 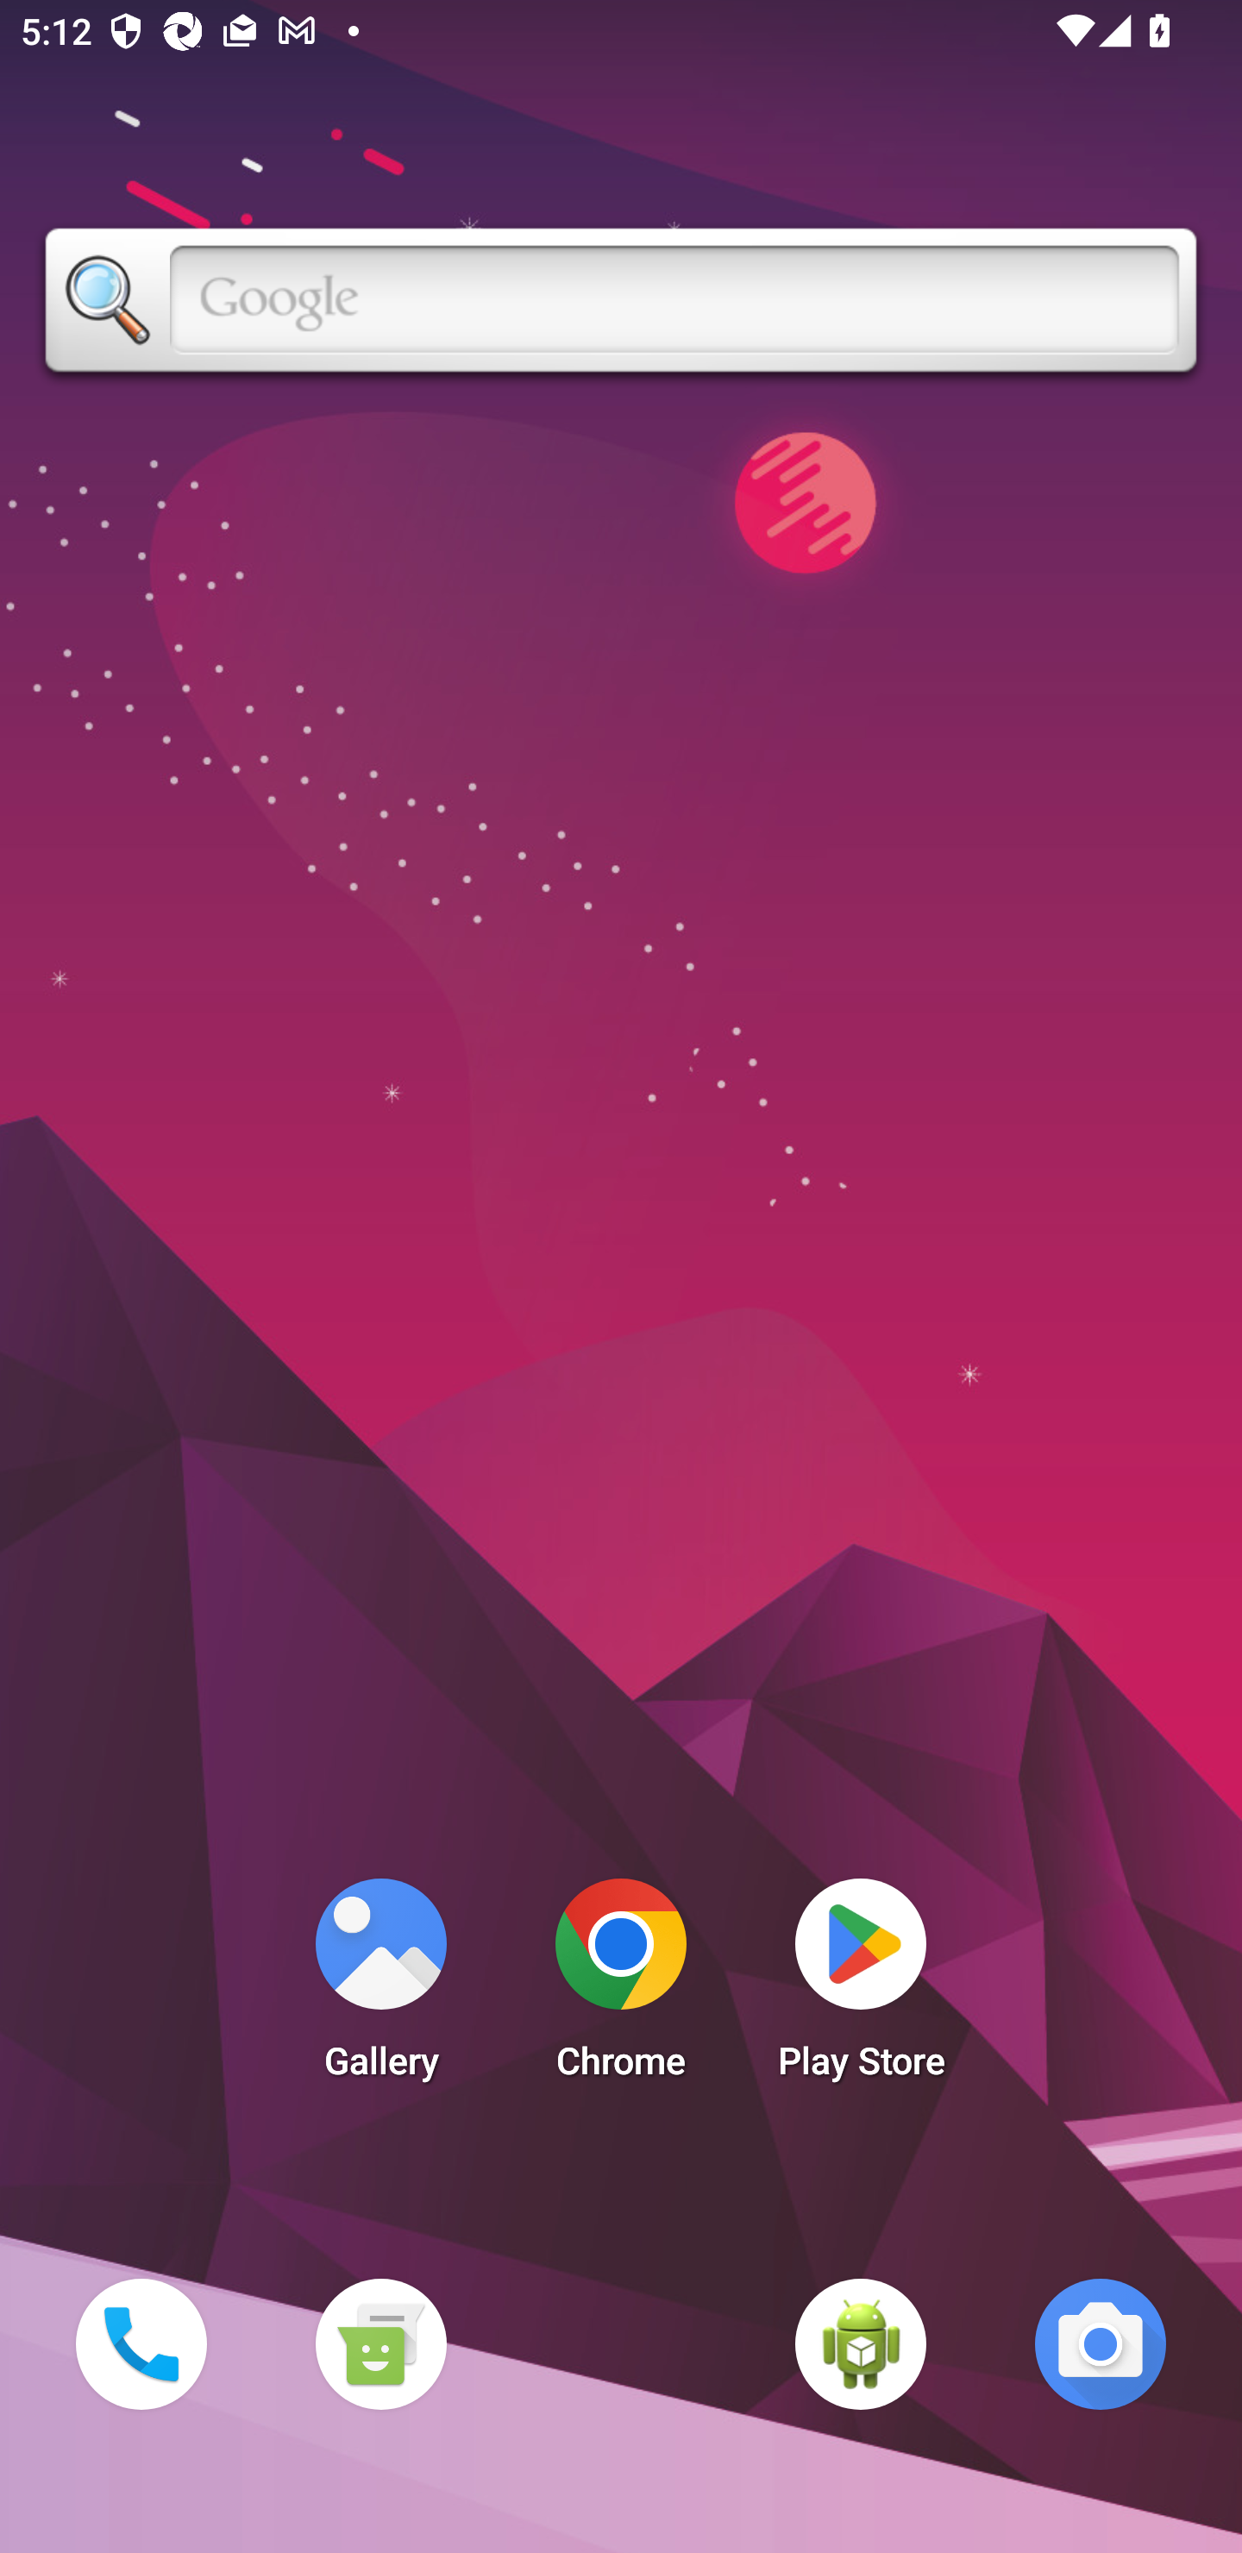 What do you see at coordinates (861, 1987) in the screenshot?
I see `Play Store` at bounding box center [861, 1987].